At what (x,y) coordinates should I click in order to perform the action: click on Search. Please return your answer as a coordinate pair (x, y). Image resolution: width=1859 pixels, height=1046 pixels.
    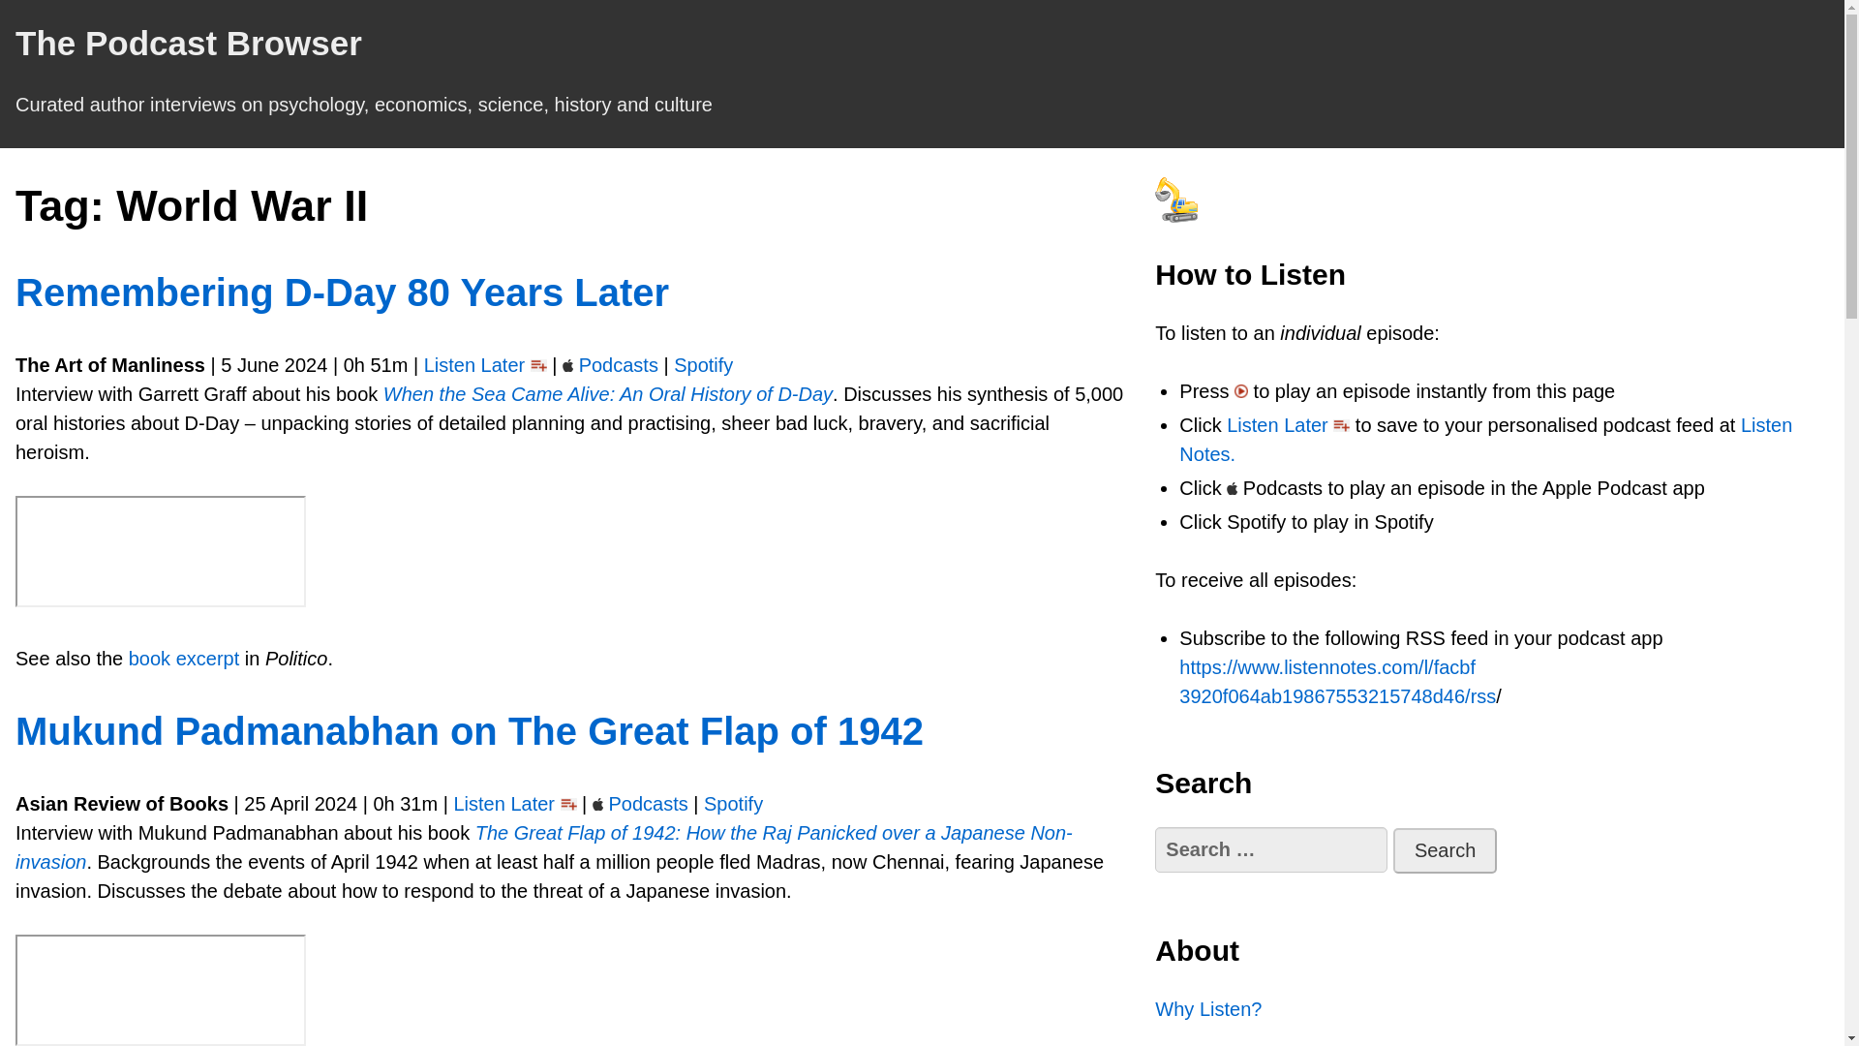
    Looking at the image, I should click on (1445, 850).